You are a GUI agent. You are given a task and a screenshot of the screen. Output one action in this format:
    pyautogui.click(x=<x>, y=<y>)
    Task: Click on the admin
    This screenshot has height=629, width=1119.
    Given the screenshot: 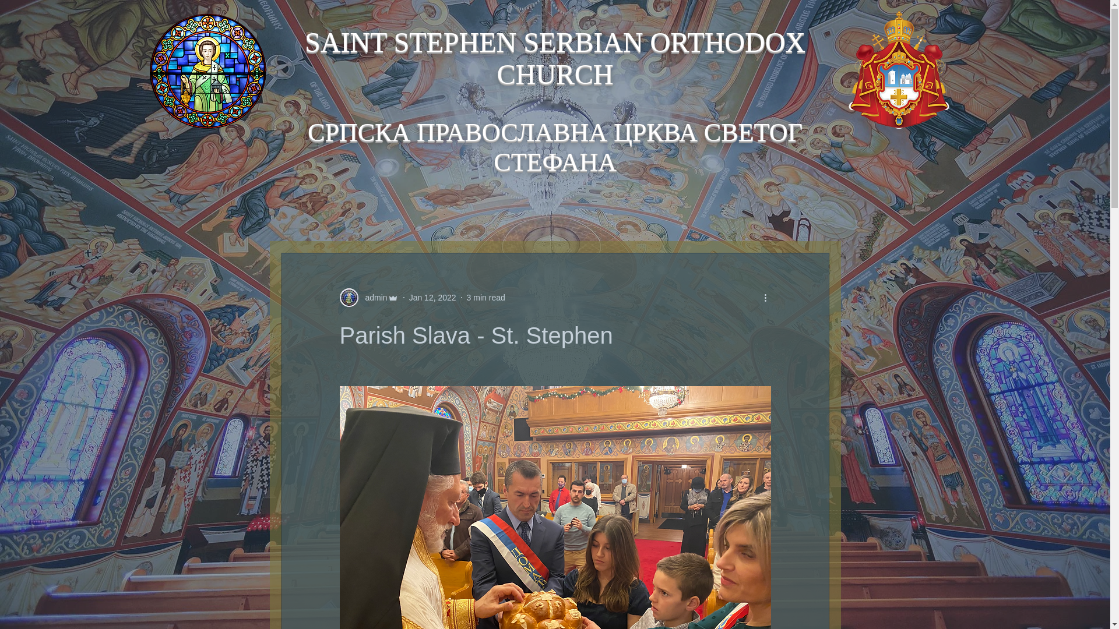 What is the action you would take?
    pyautogui.click(x=372, y=297)
    